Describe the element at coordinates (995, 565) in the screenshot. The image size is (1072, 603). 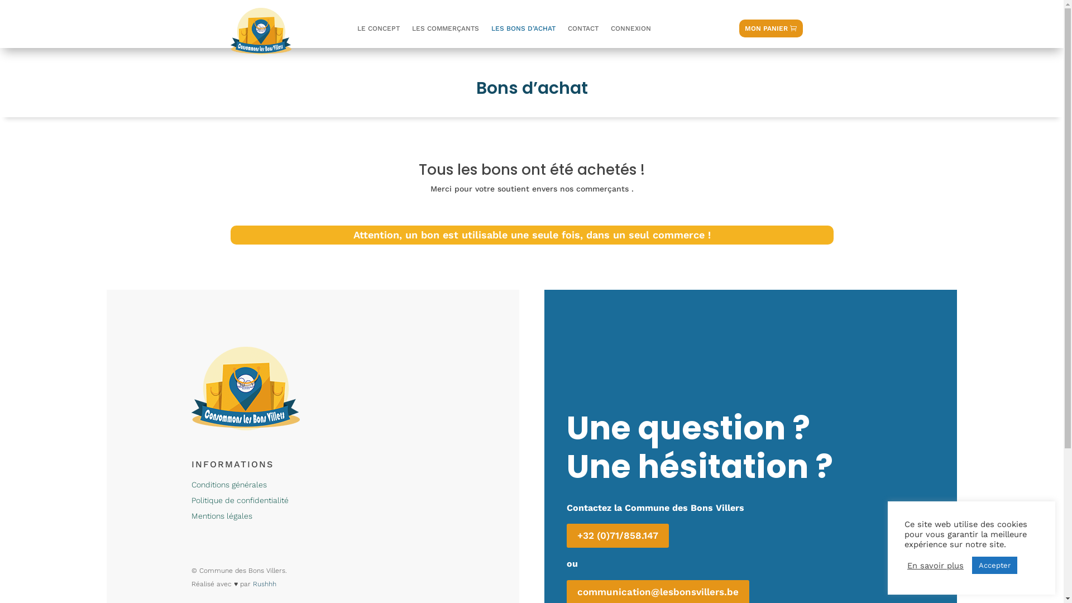
I see `Accepter` at that location.